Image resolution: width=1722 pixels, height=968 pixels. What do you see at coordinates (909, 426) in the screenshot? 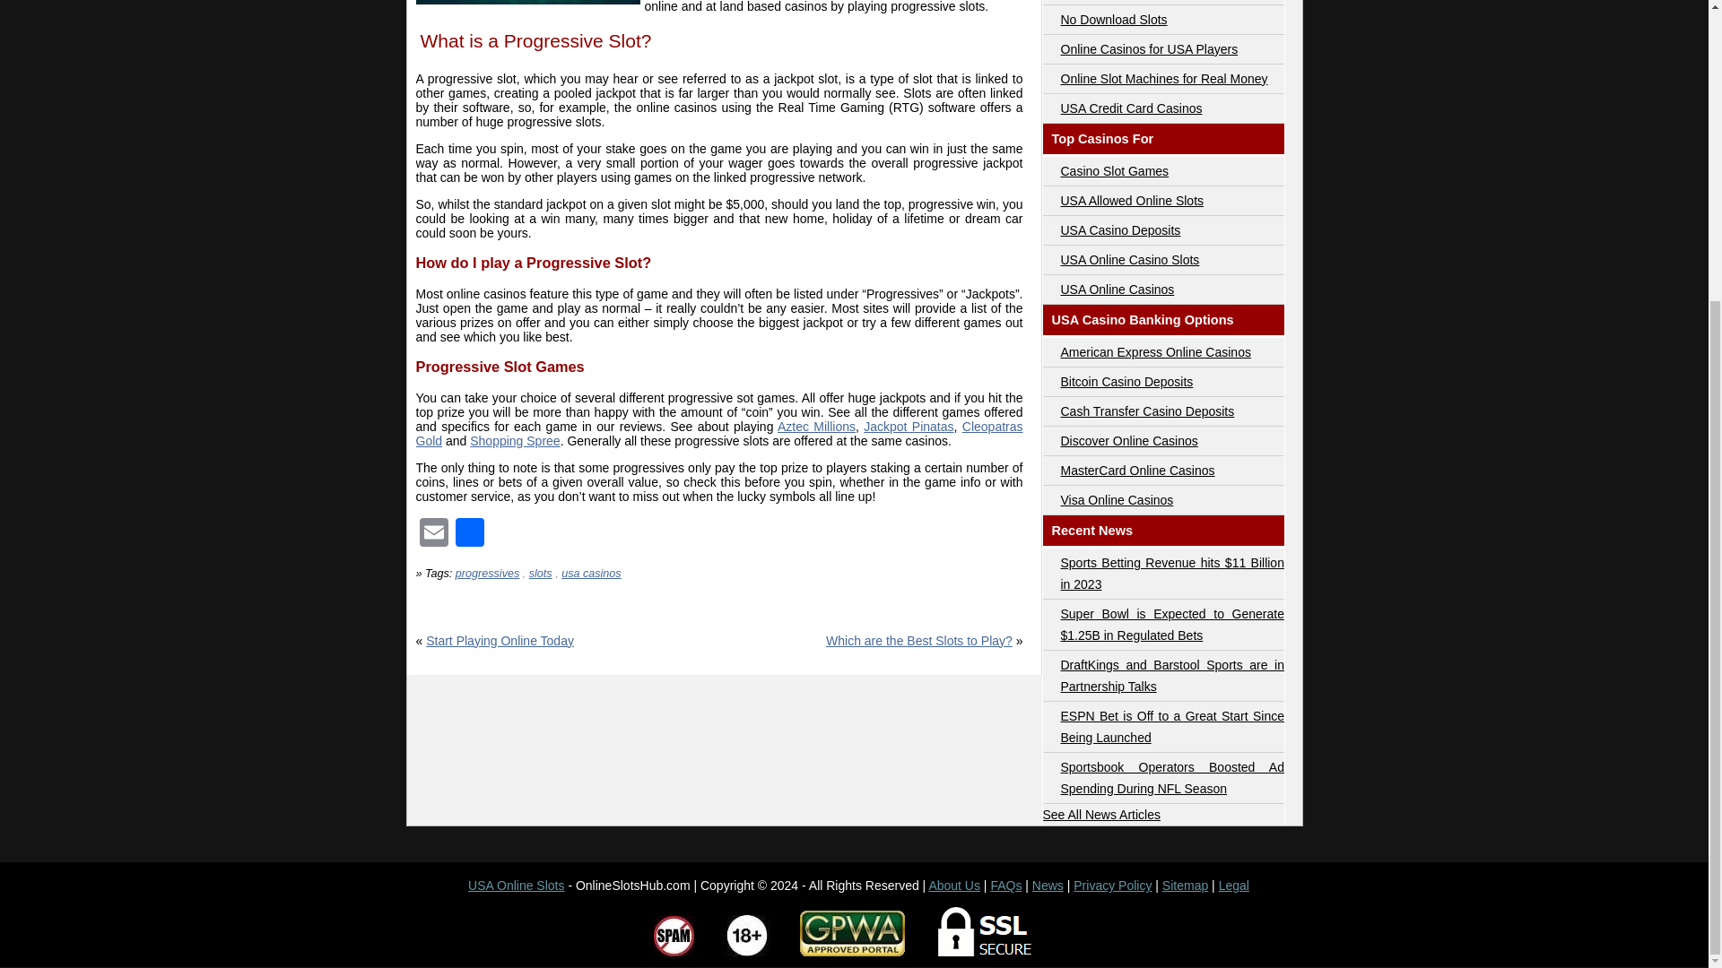
I see `Jackpot Pinatas` at bounding box center [909, 426].